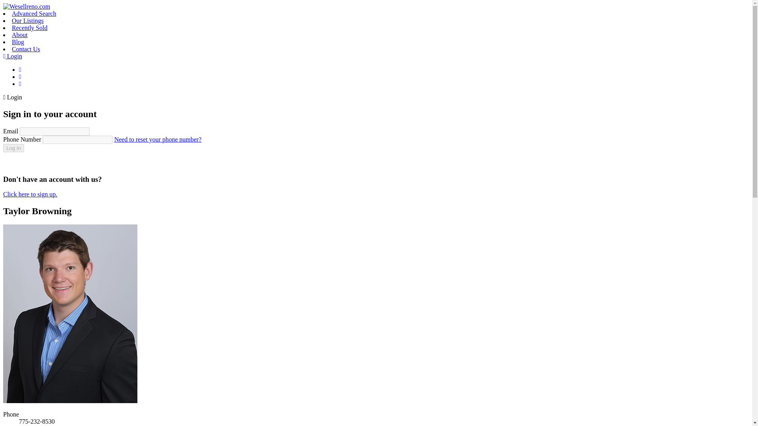 Image resolution: width=758 pixels, height=426 pixels. Describe the element at coordinates (26, 6) in the screenshot. I see `Wesellreno.com` at that location.